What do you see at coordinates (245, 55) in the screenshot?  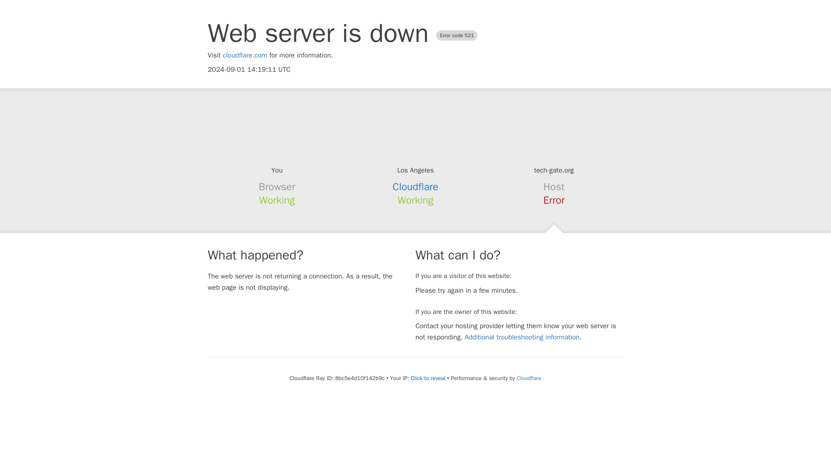 I see `cloudflare.com` at bounding box center [245, 55].